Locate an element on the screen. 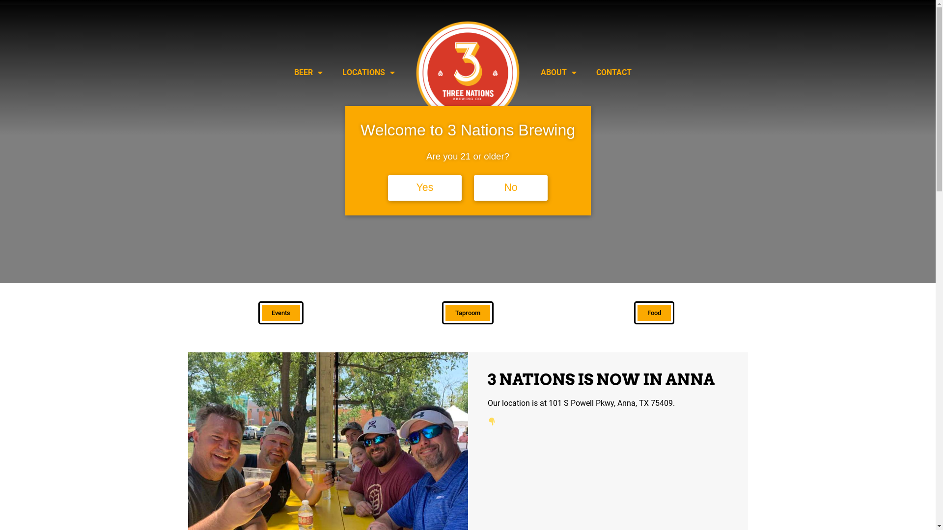 The image size is (943, 530). No is located at coordinates (511, 188).